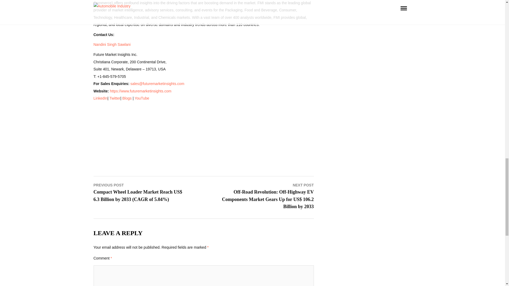 This screenshot has width=509, height=286. What do you see at coordinates (115, 98) in the screenshot?
I see `Twitter` at bounding box center [115, 98].